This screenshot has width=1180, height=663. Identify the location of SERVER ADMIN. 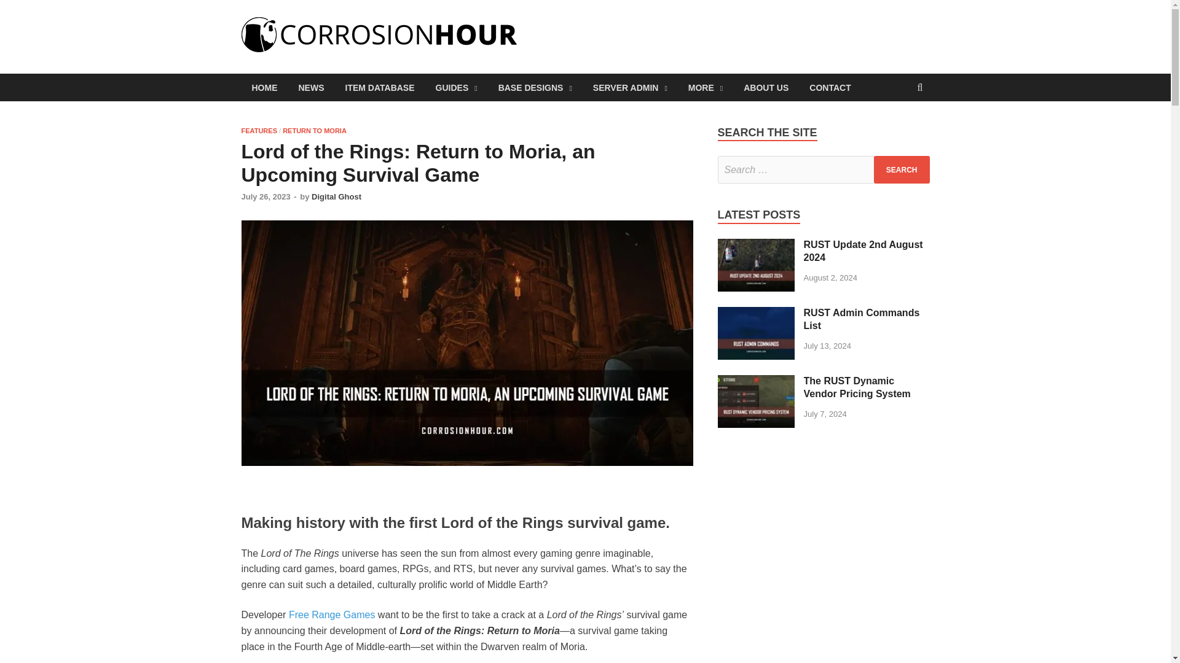
(630, 87).